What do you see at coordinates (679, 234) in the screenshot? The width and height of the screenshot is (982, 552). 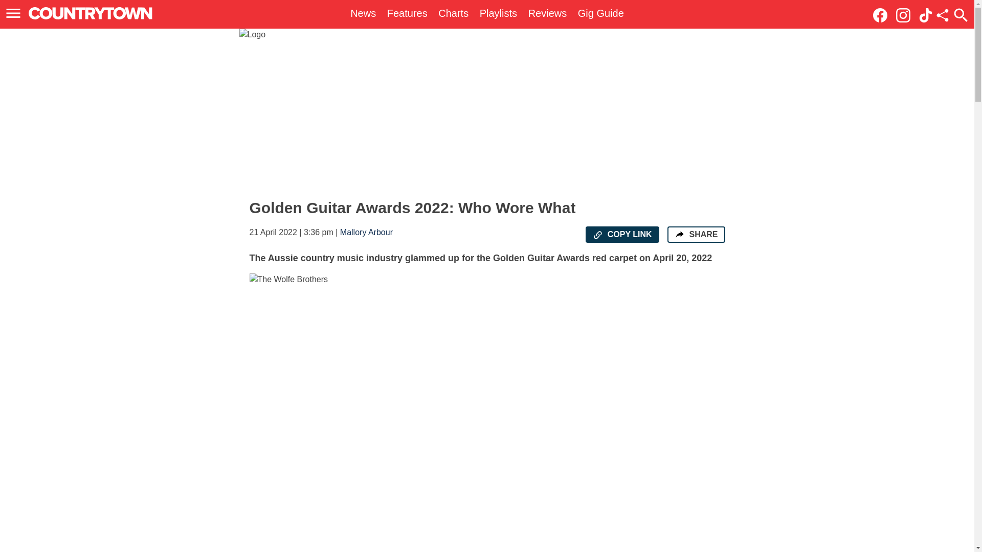 I see `Share the page` at bounding box center [679, 234].